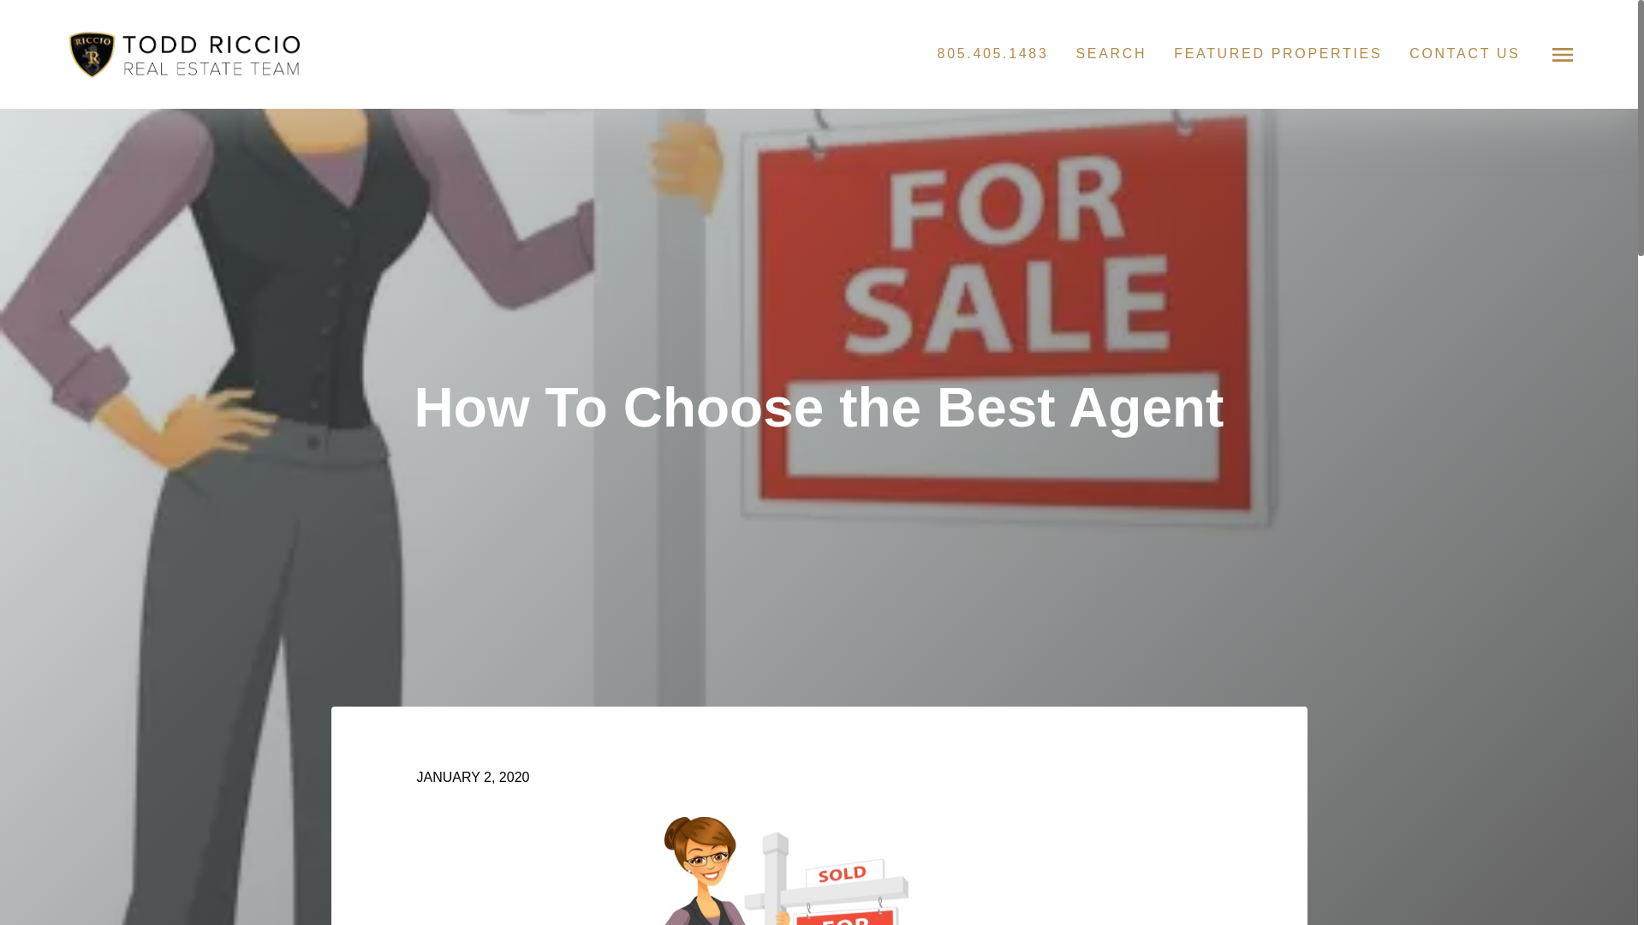 Image resolution: width=1644 pixels, height=925 pixels. What do you see at coordinates (1278, 53) in the screenshot?
I see `FEATURED PROPERTIES` at bounding box center [1278, 53].